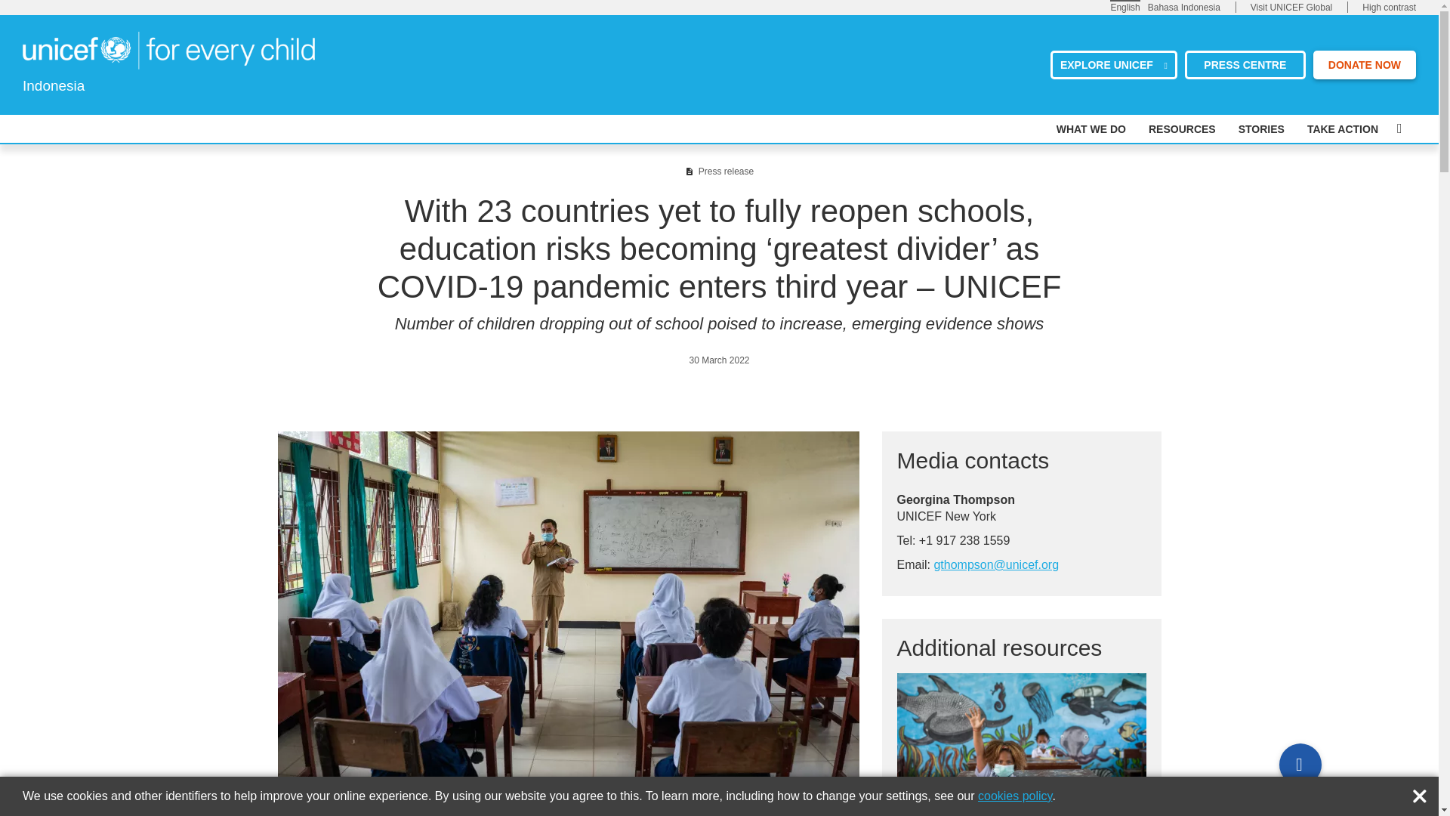 This screenshot has height=816, width=1450. Describe the element at coordinates (1291, 8) in the screenshot. I see `Visit UNICEF Global` at that location.